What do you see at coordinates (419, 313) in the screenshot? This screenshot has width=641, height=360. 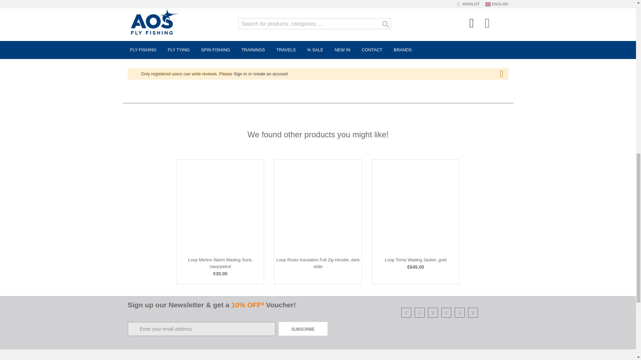 I see `FACEBOOK` at bounding box center [419, 313].